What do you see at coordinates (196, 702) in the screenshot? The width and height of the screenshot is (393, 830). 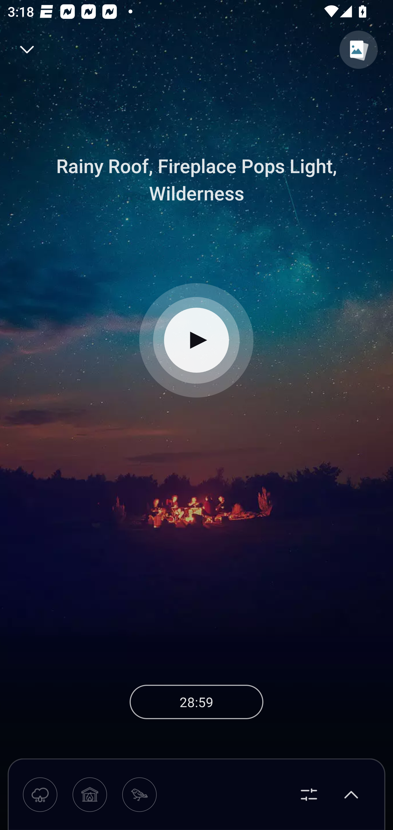 I see `28:59` at bounding box center [196, 702].